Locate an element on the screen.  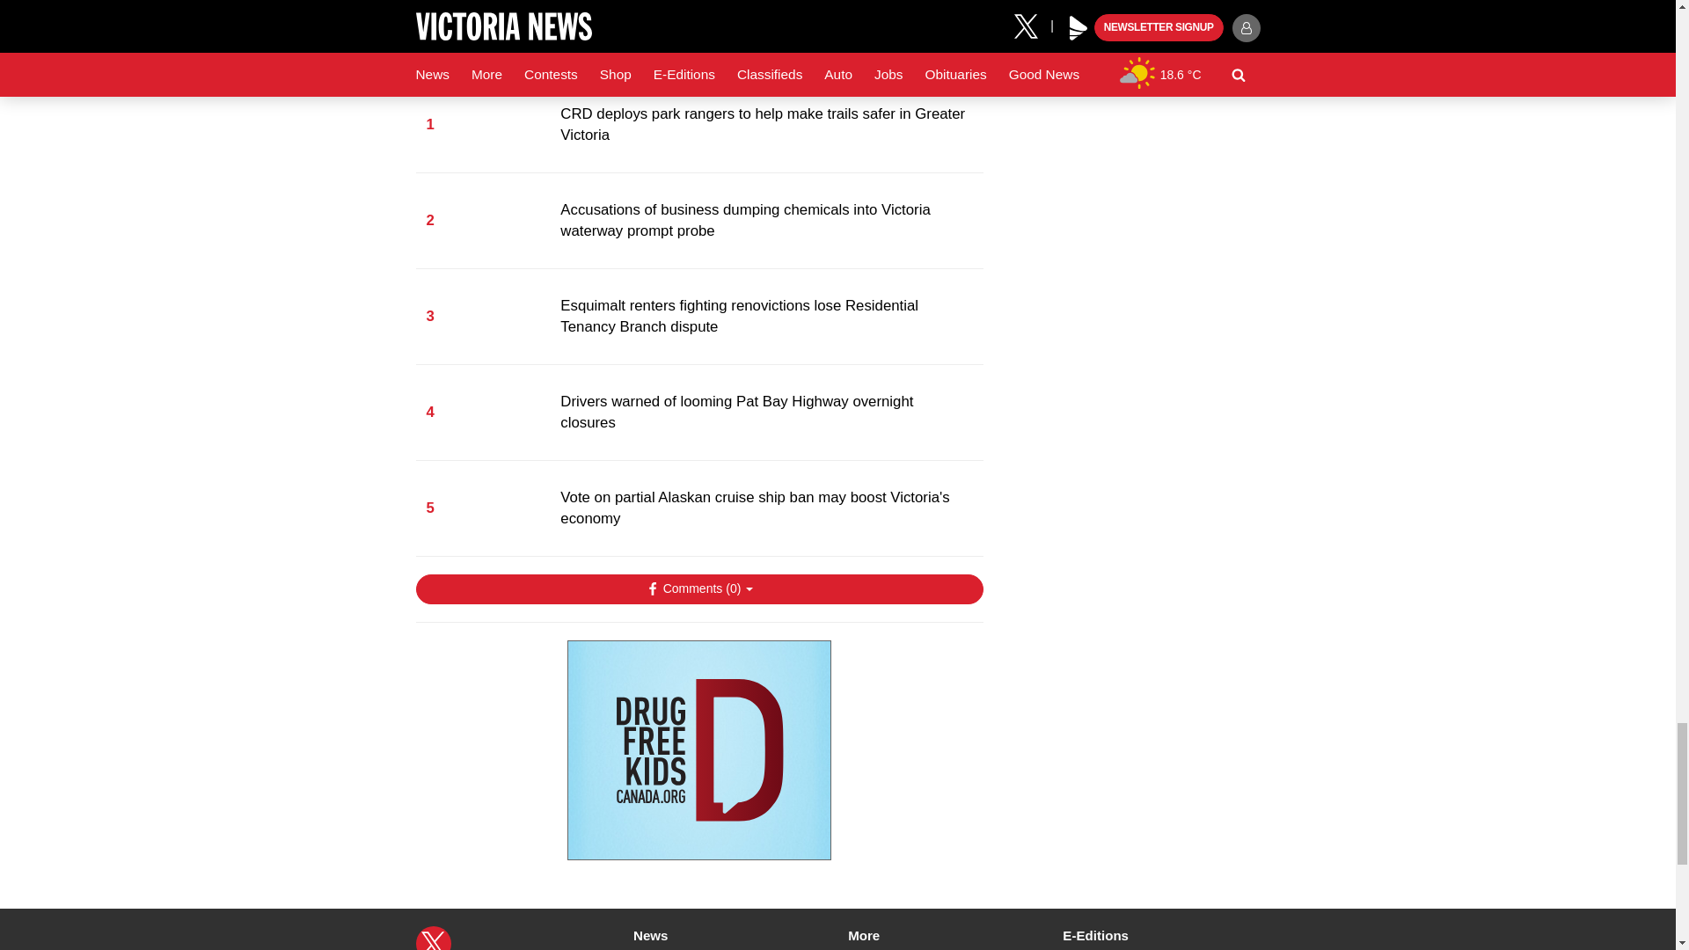
3rd party ad content is located at coordinates (698, 749).